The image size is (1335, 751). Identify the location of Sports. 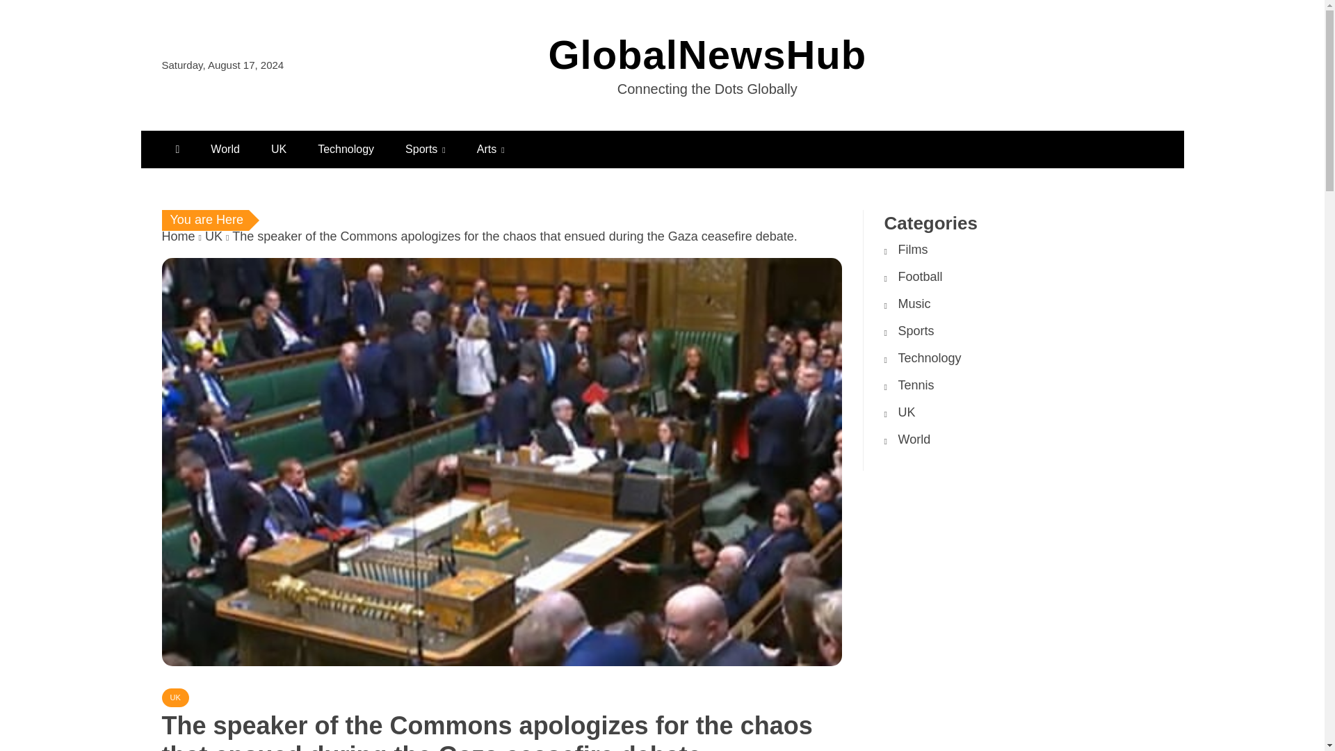
(425, 149).